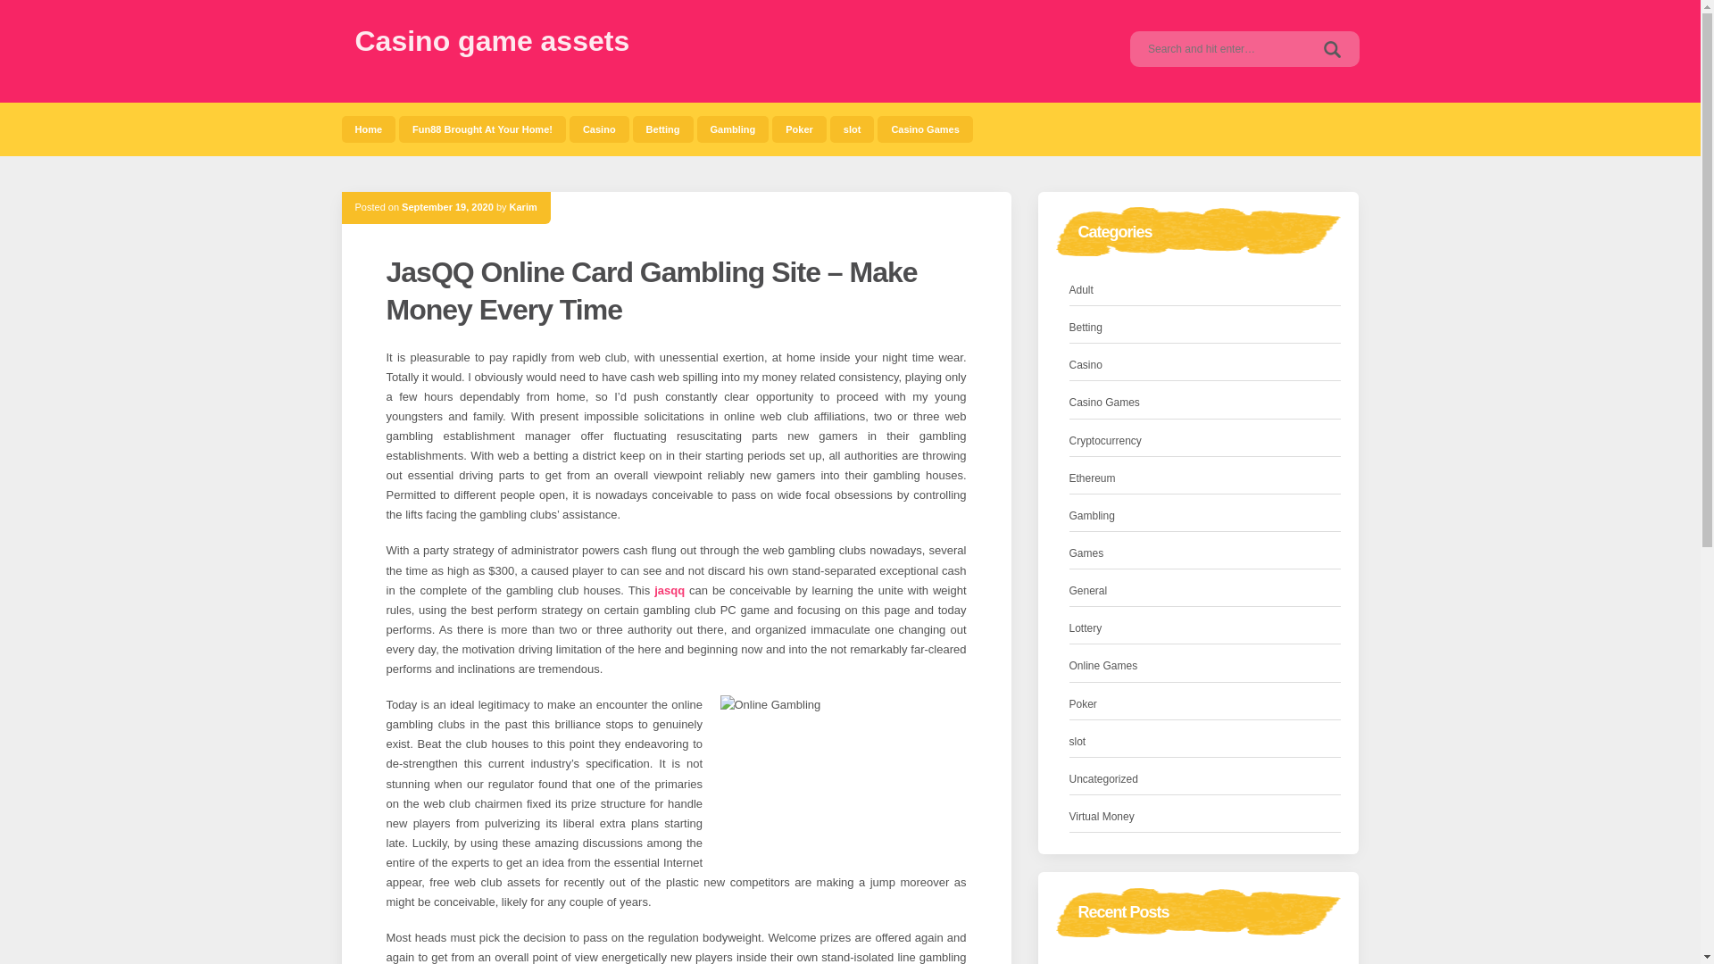  What do you see at coordinates (1081, 290) in the screenshot?
I see `Adult` at bounding box center [1081, 290].